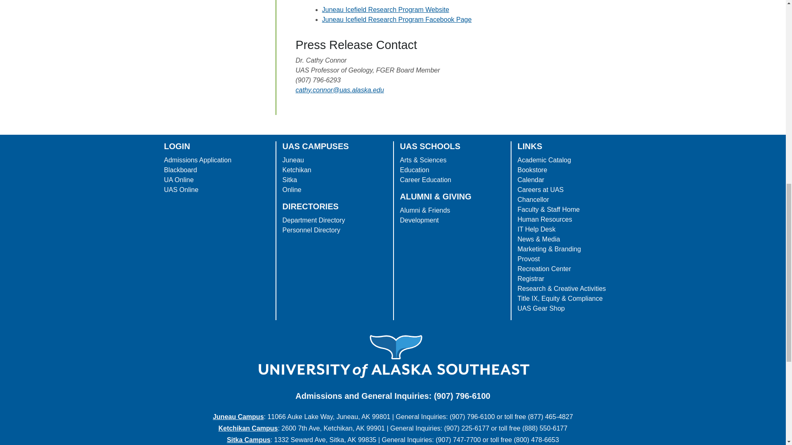 Image resolution: width=792 pixels, height=445 pixels. I want to click on Chancellor, so click(533, 199).